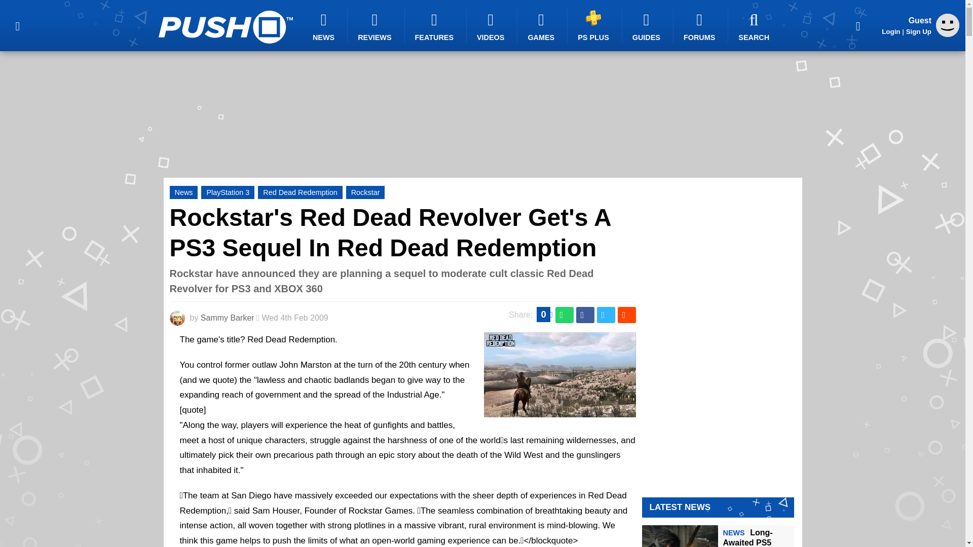 This screenshot has height=547, width=973. What do you see at coordinates (918, 31) in the screenshot?
I see `Sign Up` at bounding box center [918, 31].